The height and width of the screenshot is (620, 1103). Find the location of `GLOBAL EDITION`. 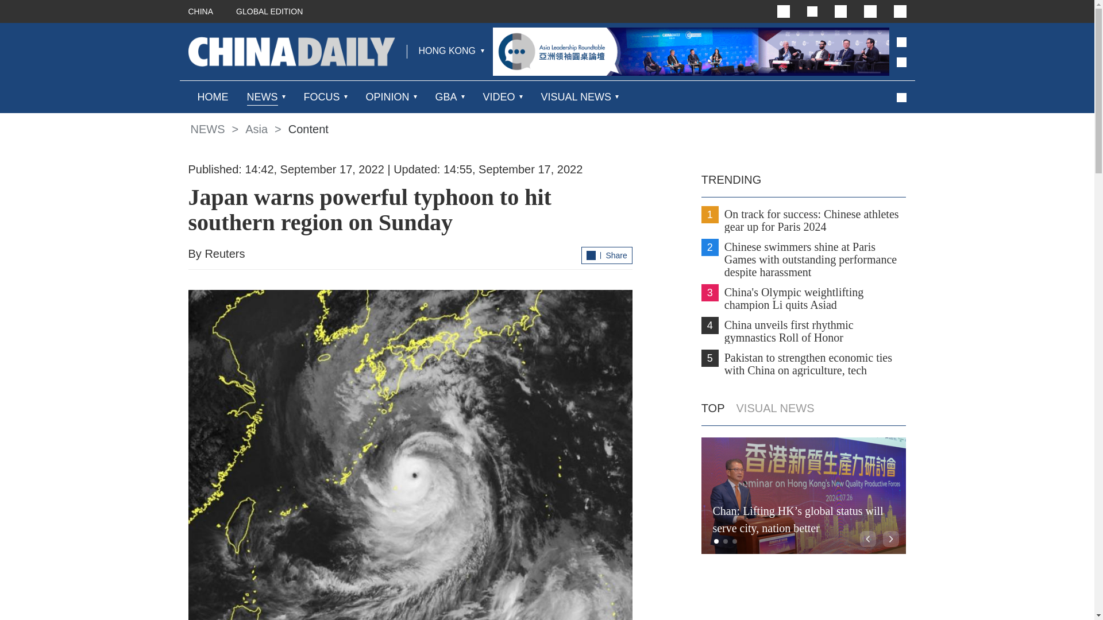

GLOBAL EDITION is located at coordinates (269, 11).